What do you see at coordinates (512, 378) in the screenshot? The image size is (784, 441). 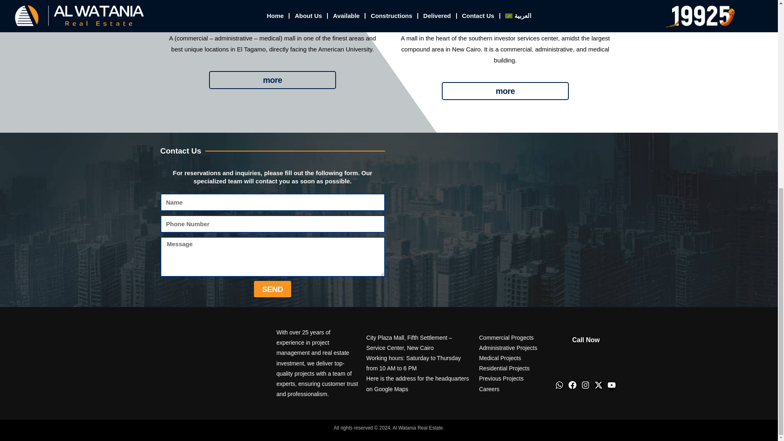 I see `Previous Projects` at bounding box center [512, 378].